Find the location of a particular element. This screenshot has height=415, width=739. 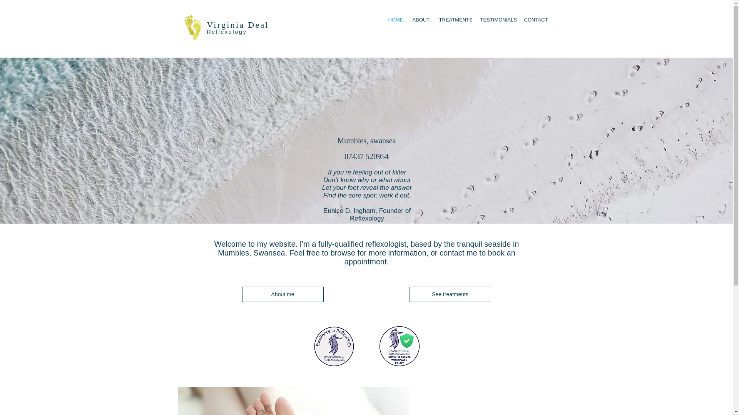

About me is located at coordinates (283, 294).